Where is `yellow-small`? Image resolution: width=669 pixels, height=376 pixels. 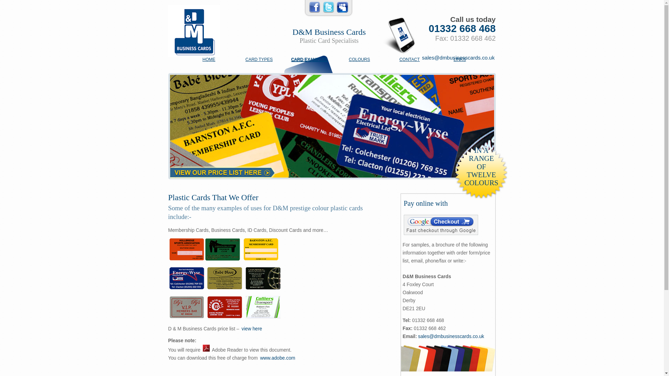 yellow-small is located at coordinates (261, 249).